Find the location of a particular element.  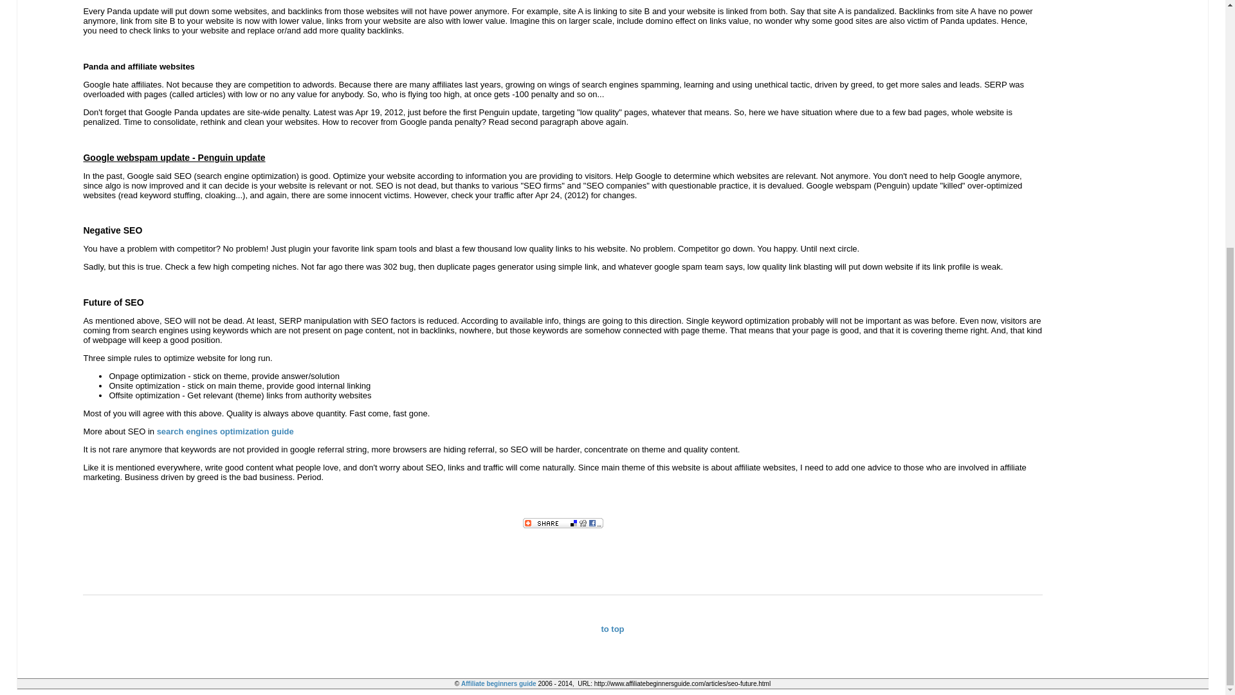

Affiliate beginners guide is located at coordinates (498, 683).